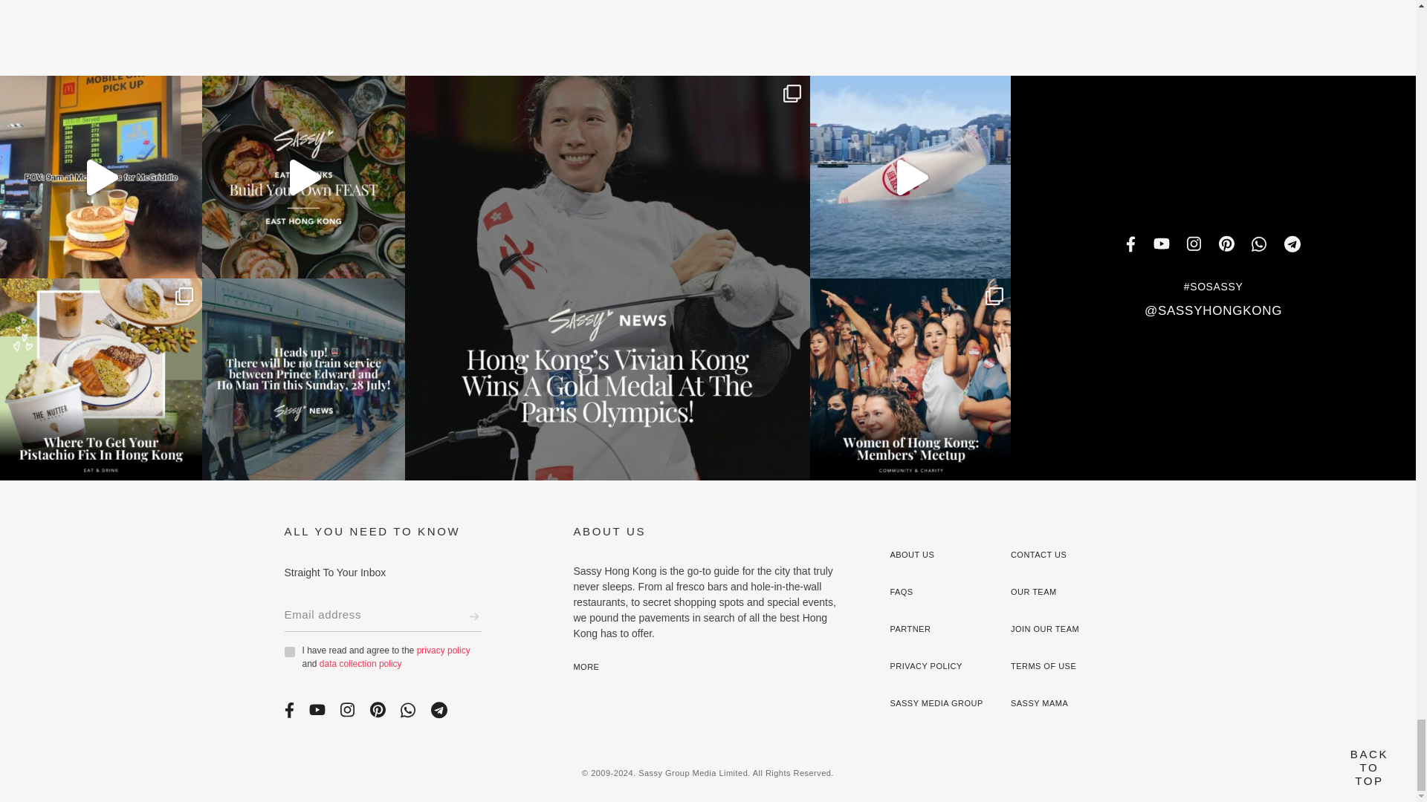 The width and height of the screenshot is (1427, 802). Describe the element at coordinates (288, 651) in the screenshot. I see `on` at that location.